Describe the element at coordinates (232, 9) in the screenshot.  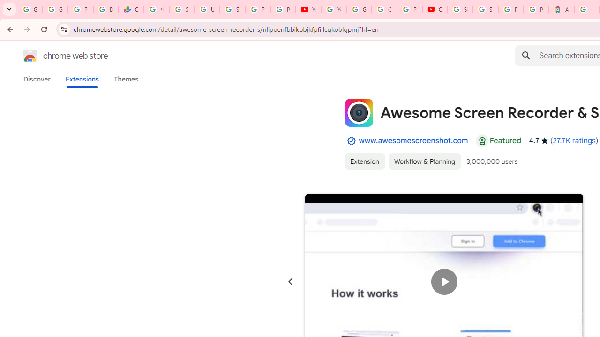
I see `Sign in - Google Accounts` at that location.